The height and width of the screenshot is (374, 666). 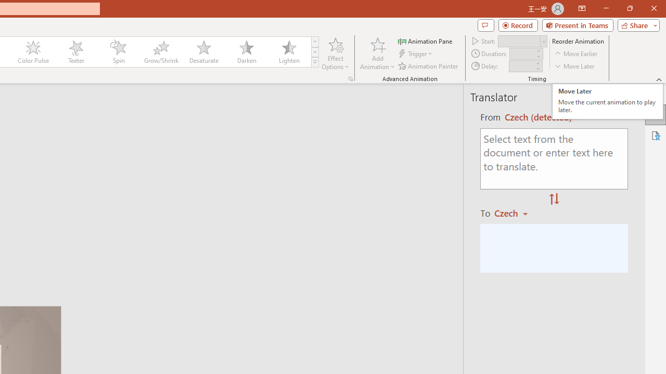 I want to click on Spin, so click(x=315, y=62).